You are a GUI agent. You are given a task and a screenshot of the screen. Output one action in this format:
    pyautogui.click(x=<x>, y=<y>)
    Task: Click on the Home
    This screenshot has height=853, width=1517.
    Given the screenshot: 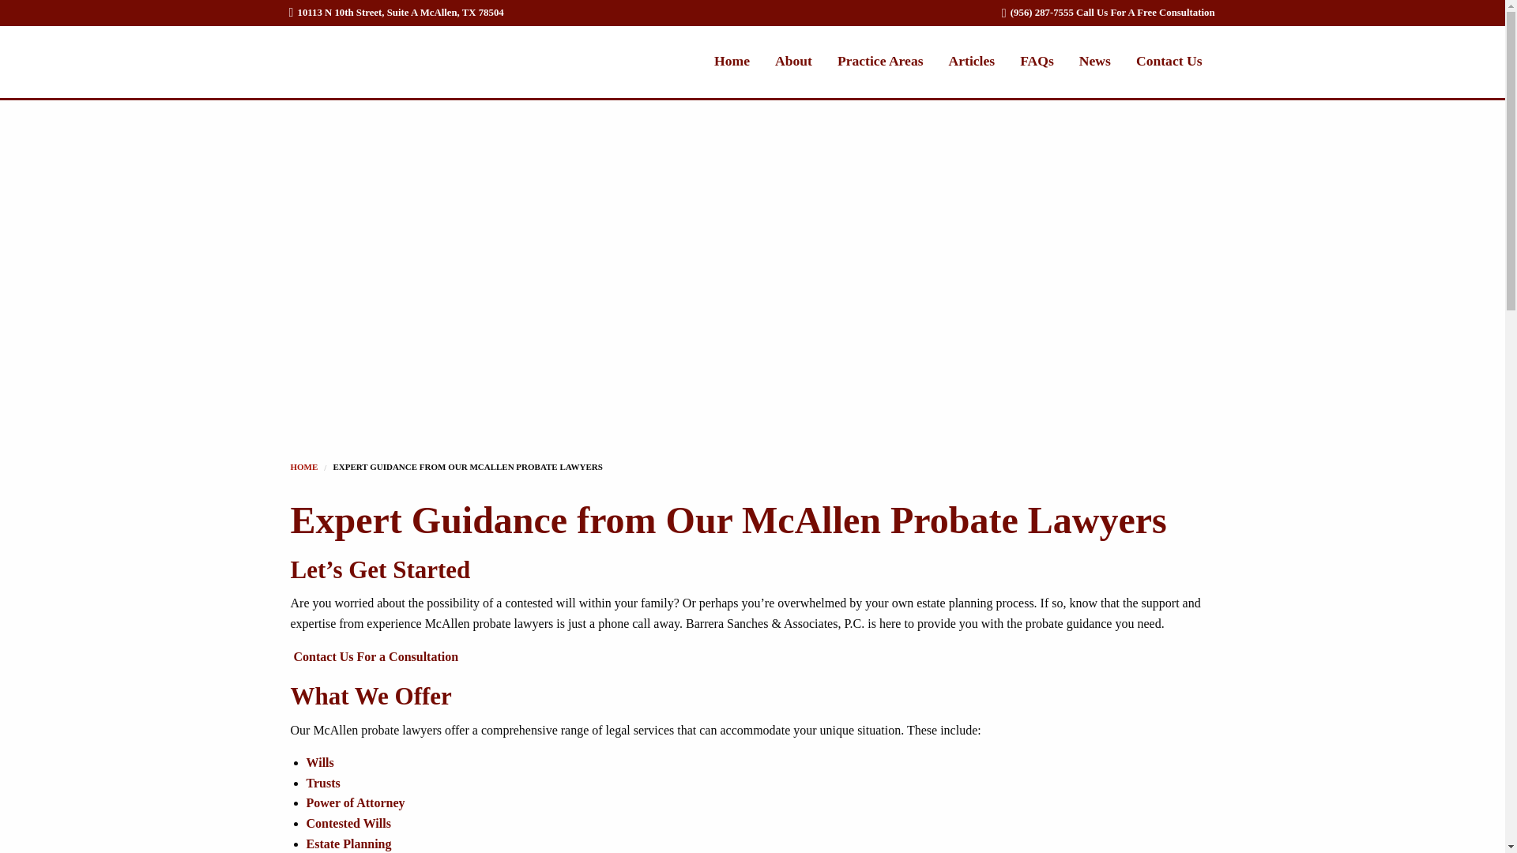 What is the action you would take?
    pyautogui.click(x=305, y=467)
    